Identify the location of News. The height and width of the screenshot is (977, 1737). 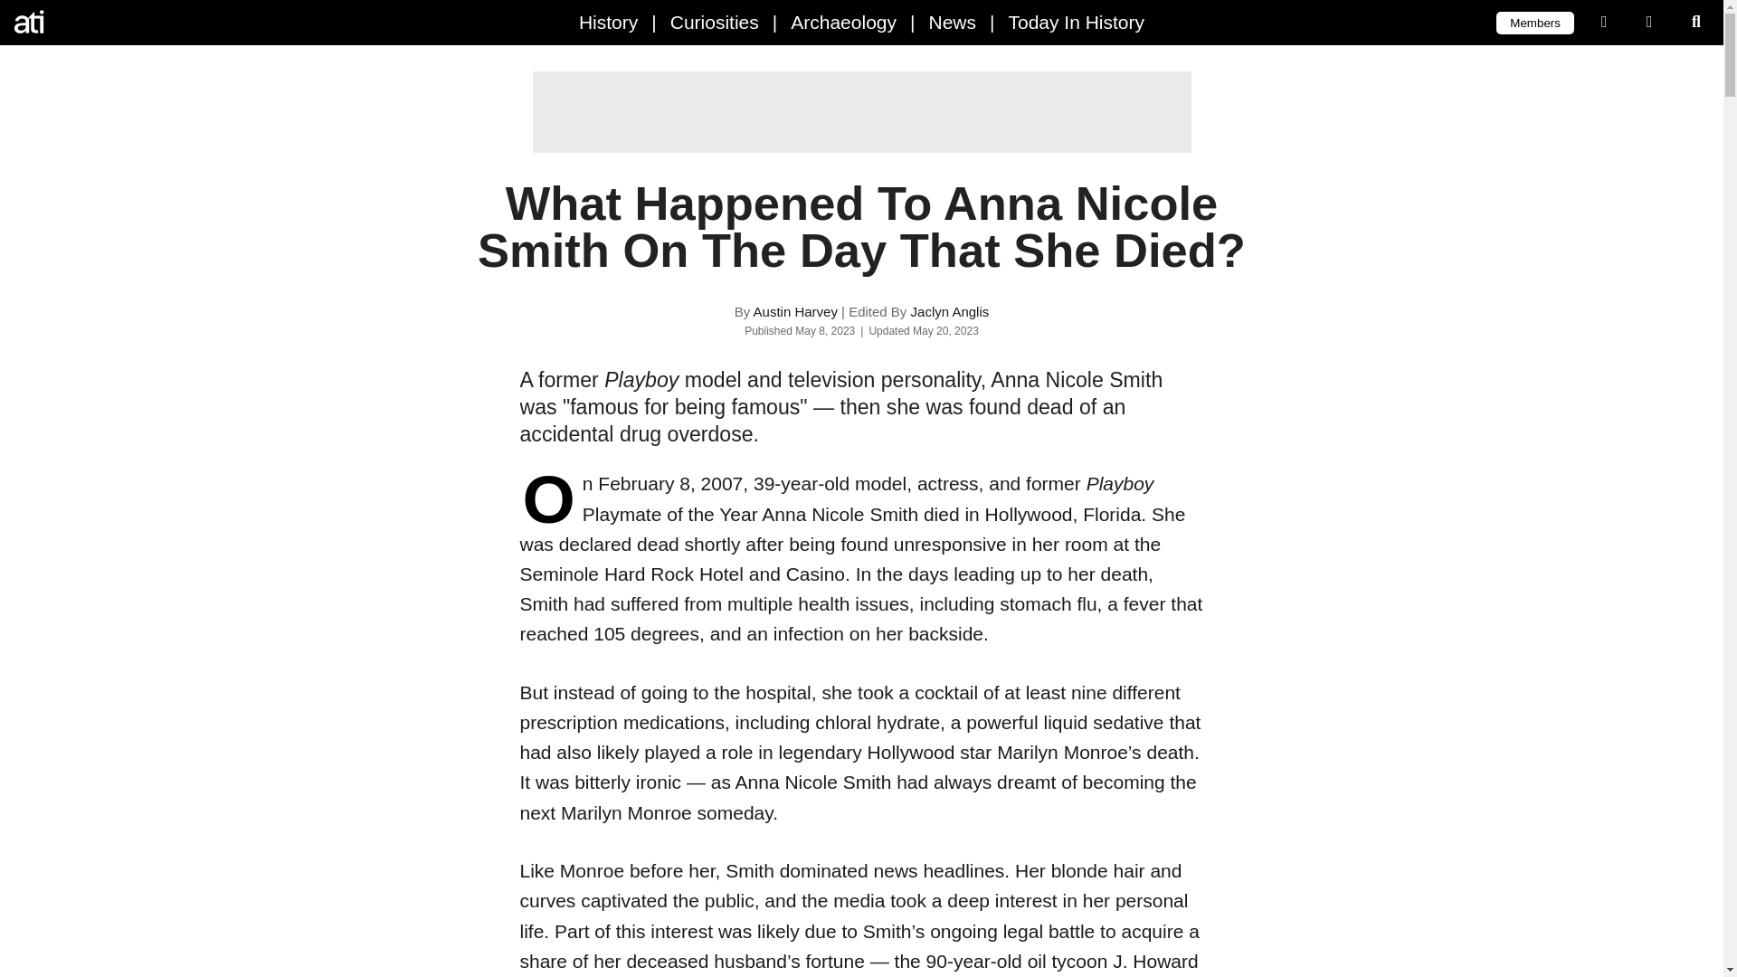
(952, 22).